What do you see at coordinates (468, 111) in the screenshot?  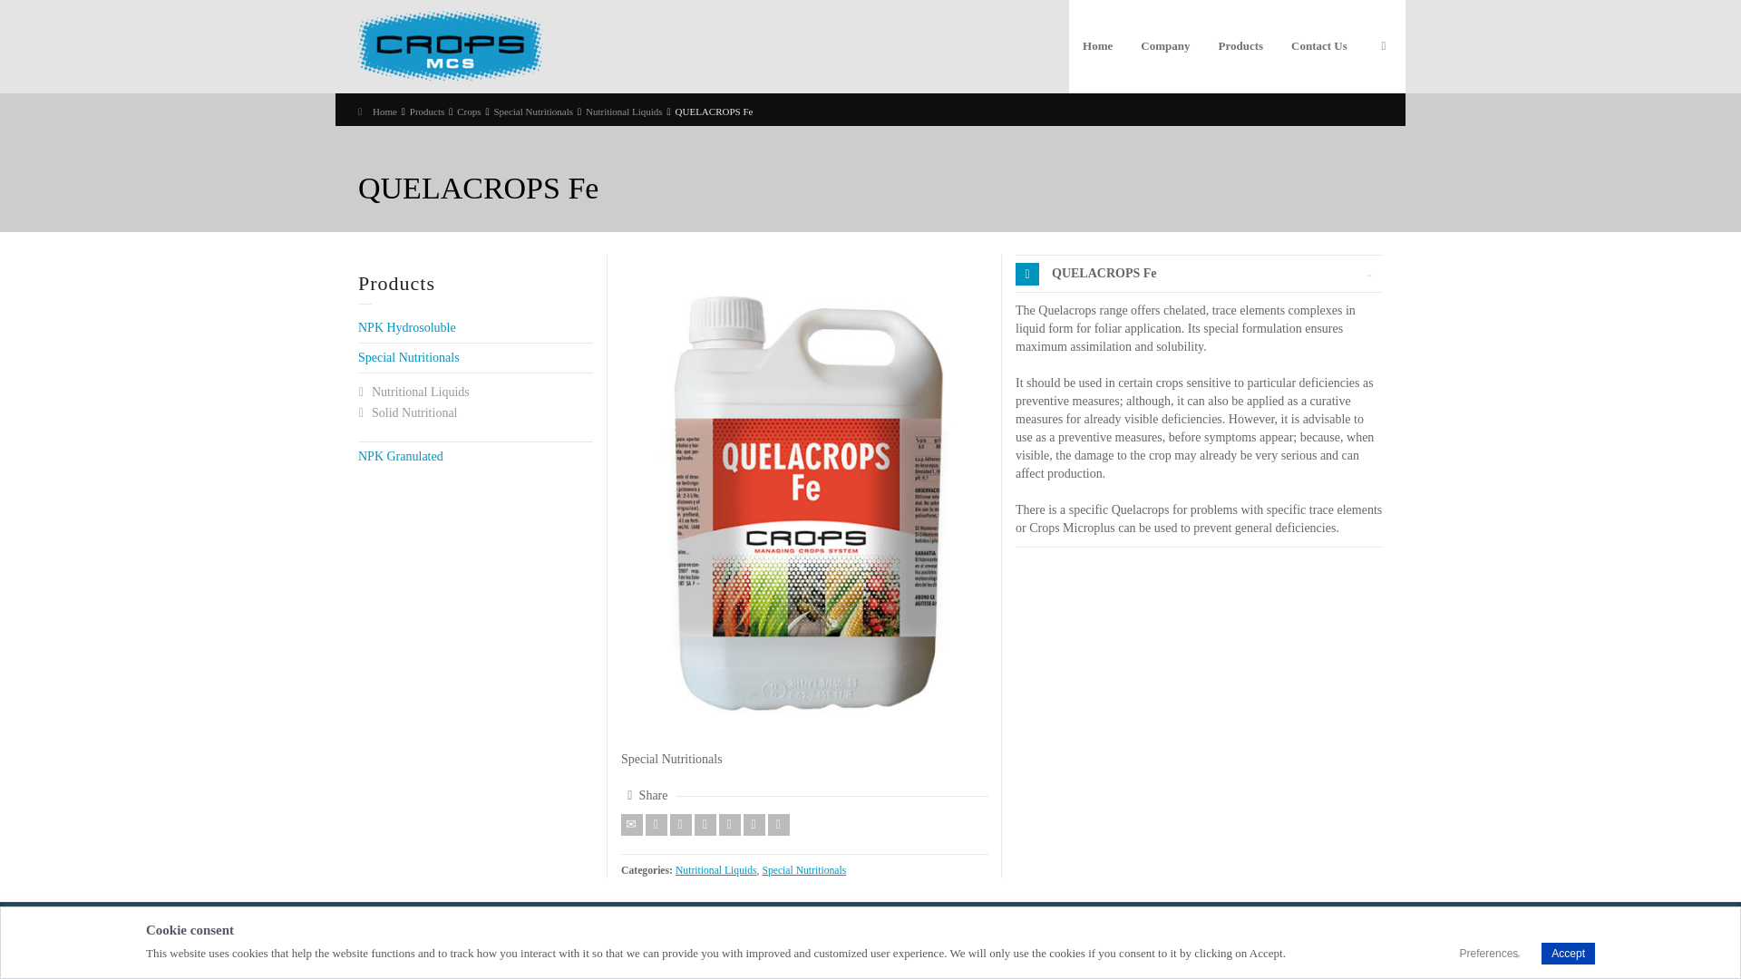 I see `Crops` at bounding box center [468, 111].